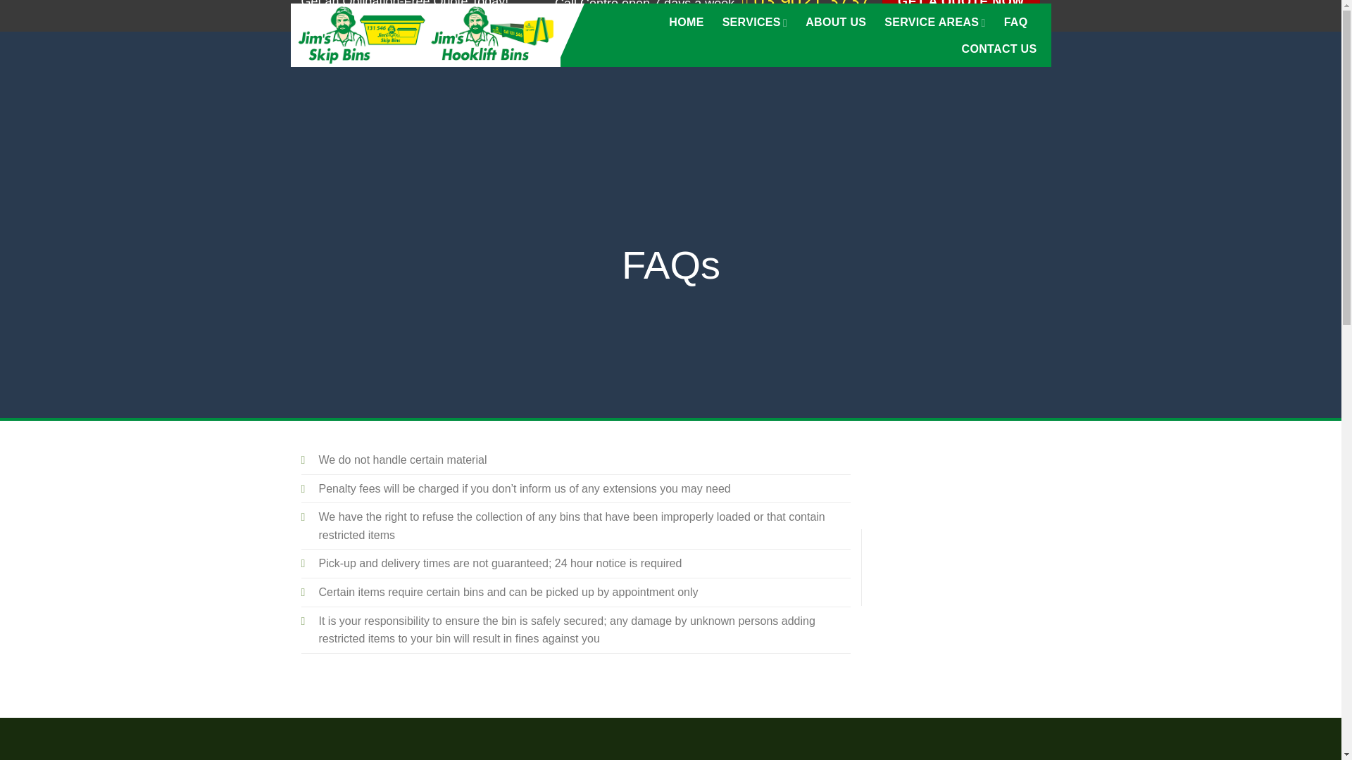  Describe the element at coordinates (836, 23) in the screenshot. I see `ABOUT US` at that location.